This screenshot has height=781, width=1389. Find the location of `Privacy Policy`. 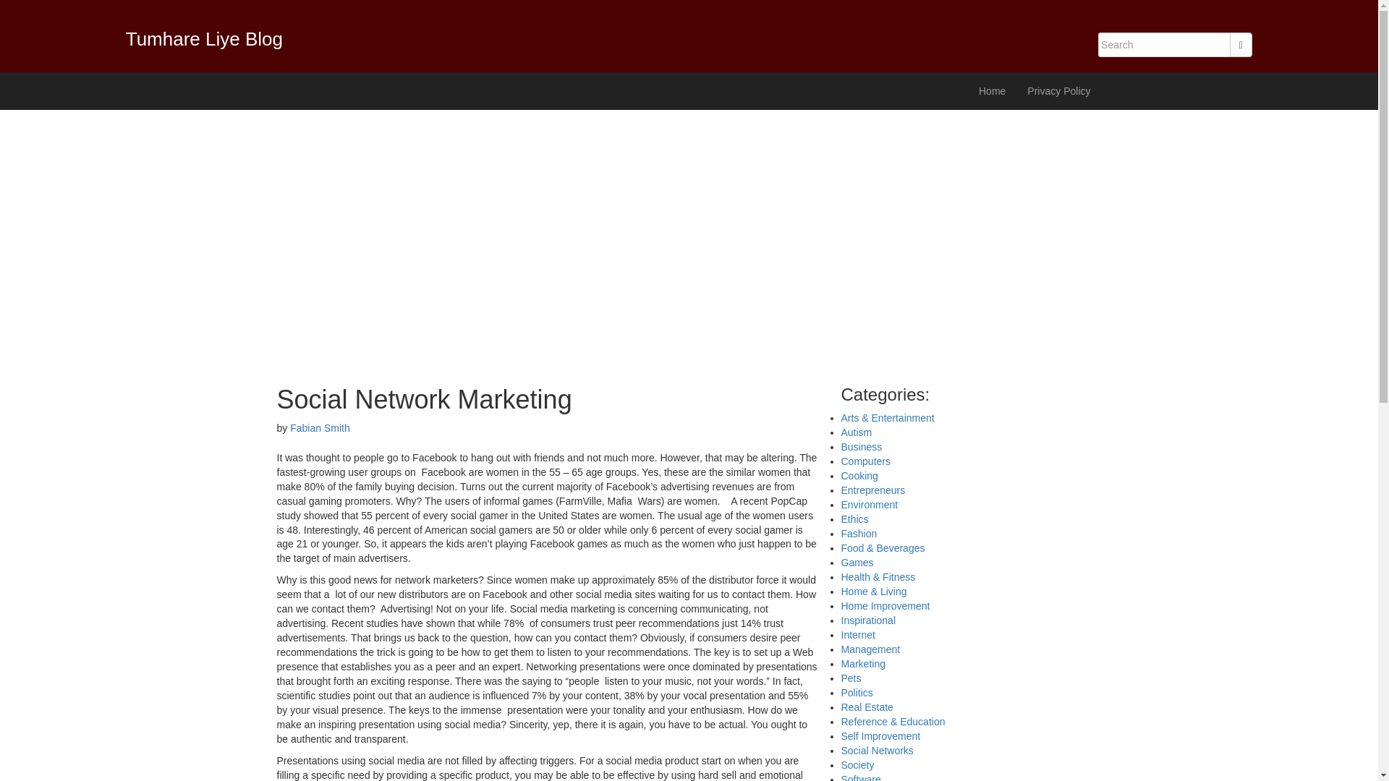

Privacy Policy is located at coordinates (1059, 91).